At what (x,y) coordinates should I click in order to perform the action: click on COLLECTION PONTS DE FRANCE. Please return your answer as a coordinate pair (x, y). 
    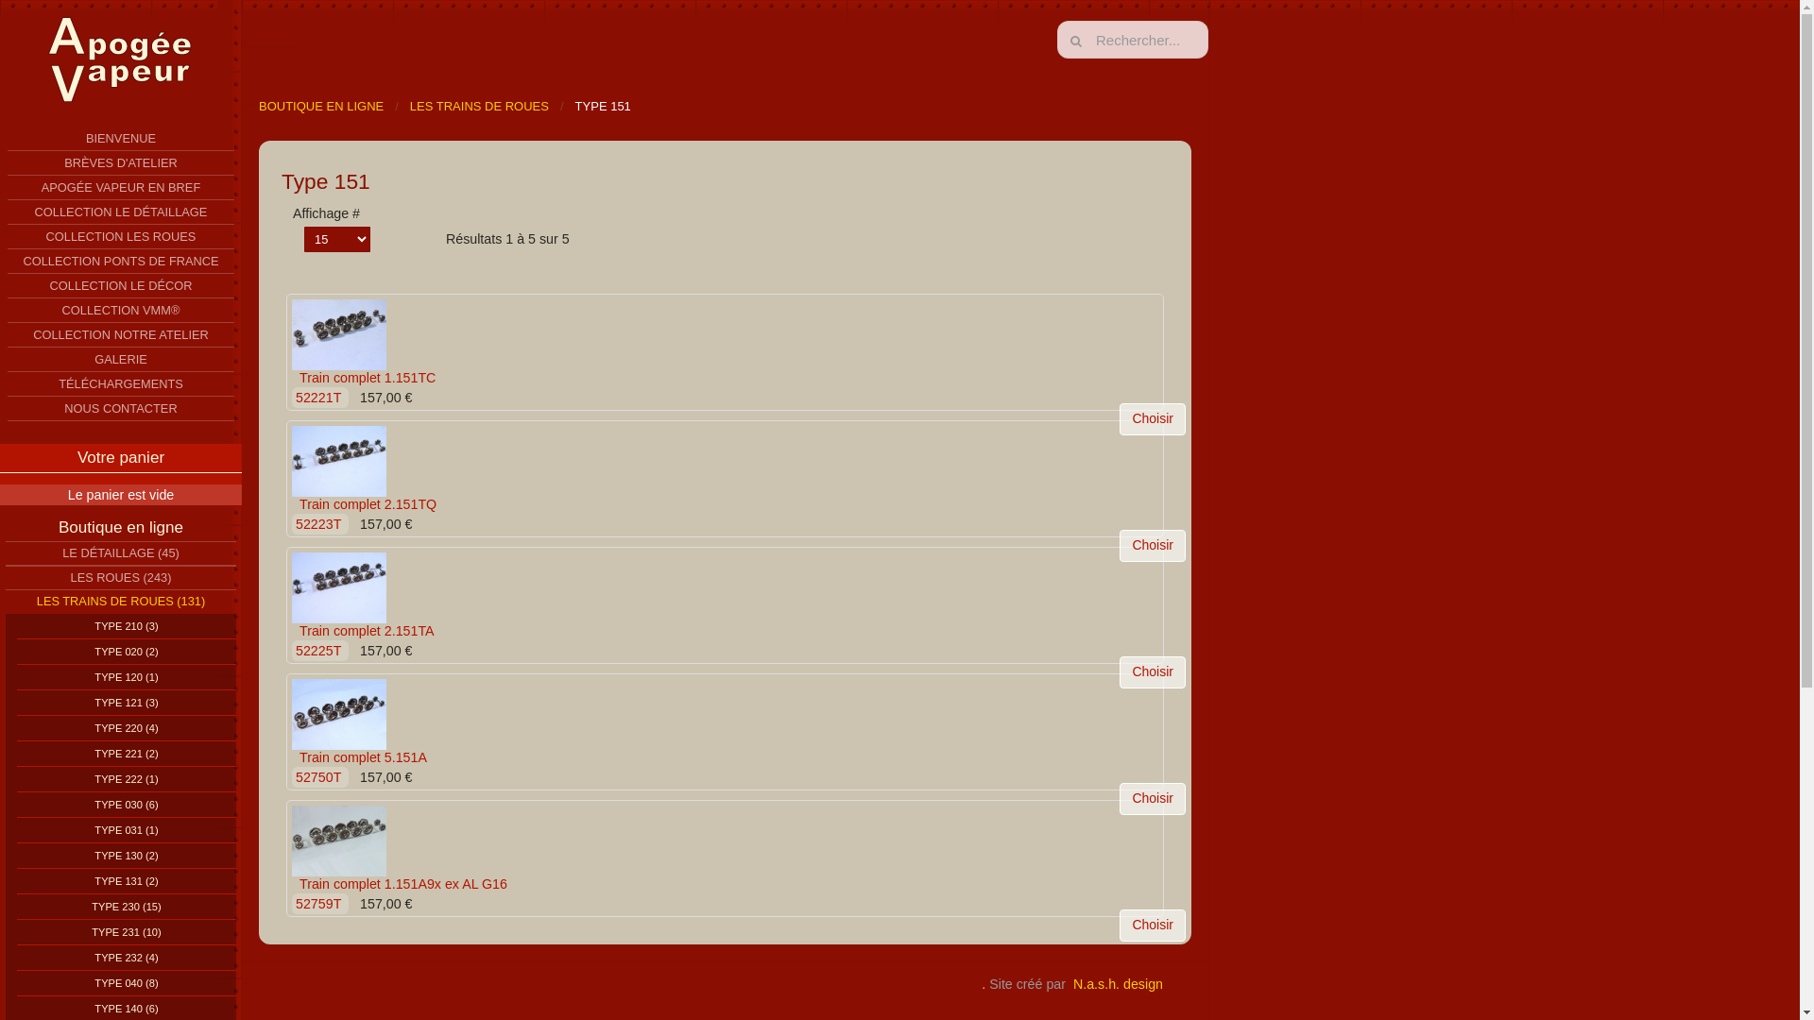
    Looking at the image, I should click on (121, 262).